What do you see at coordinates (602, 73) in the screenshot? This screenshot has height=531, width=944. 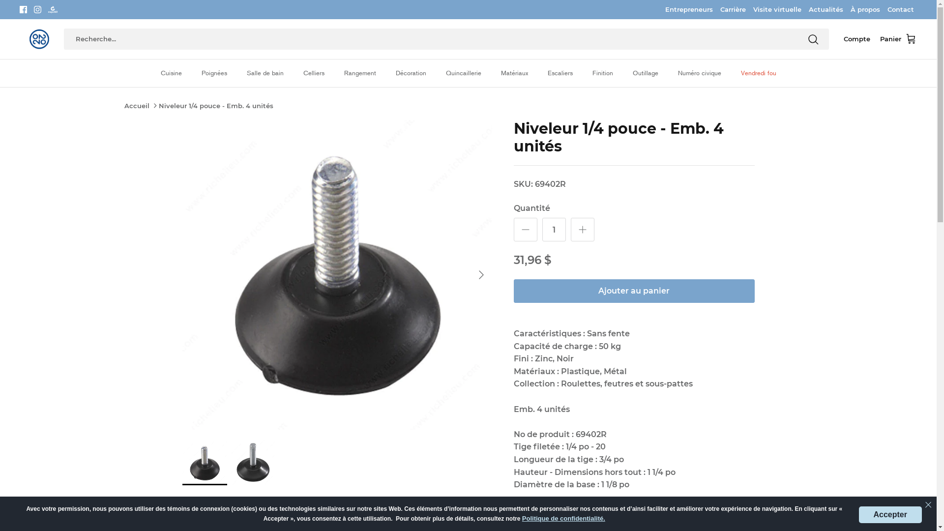 I see `Finition` at bounding box center [602, 73].